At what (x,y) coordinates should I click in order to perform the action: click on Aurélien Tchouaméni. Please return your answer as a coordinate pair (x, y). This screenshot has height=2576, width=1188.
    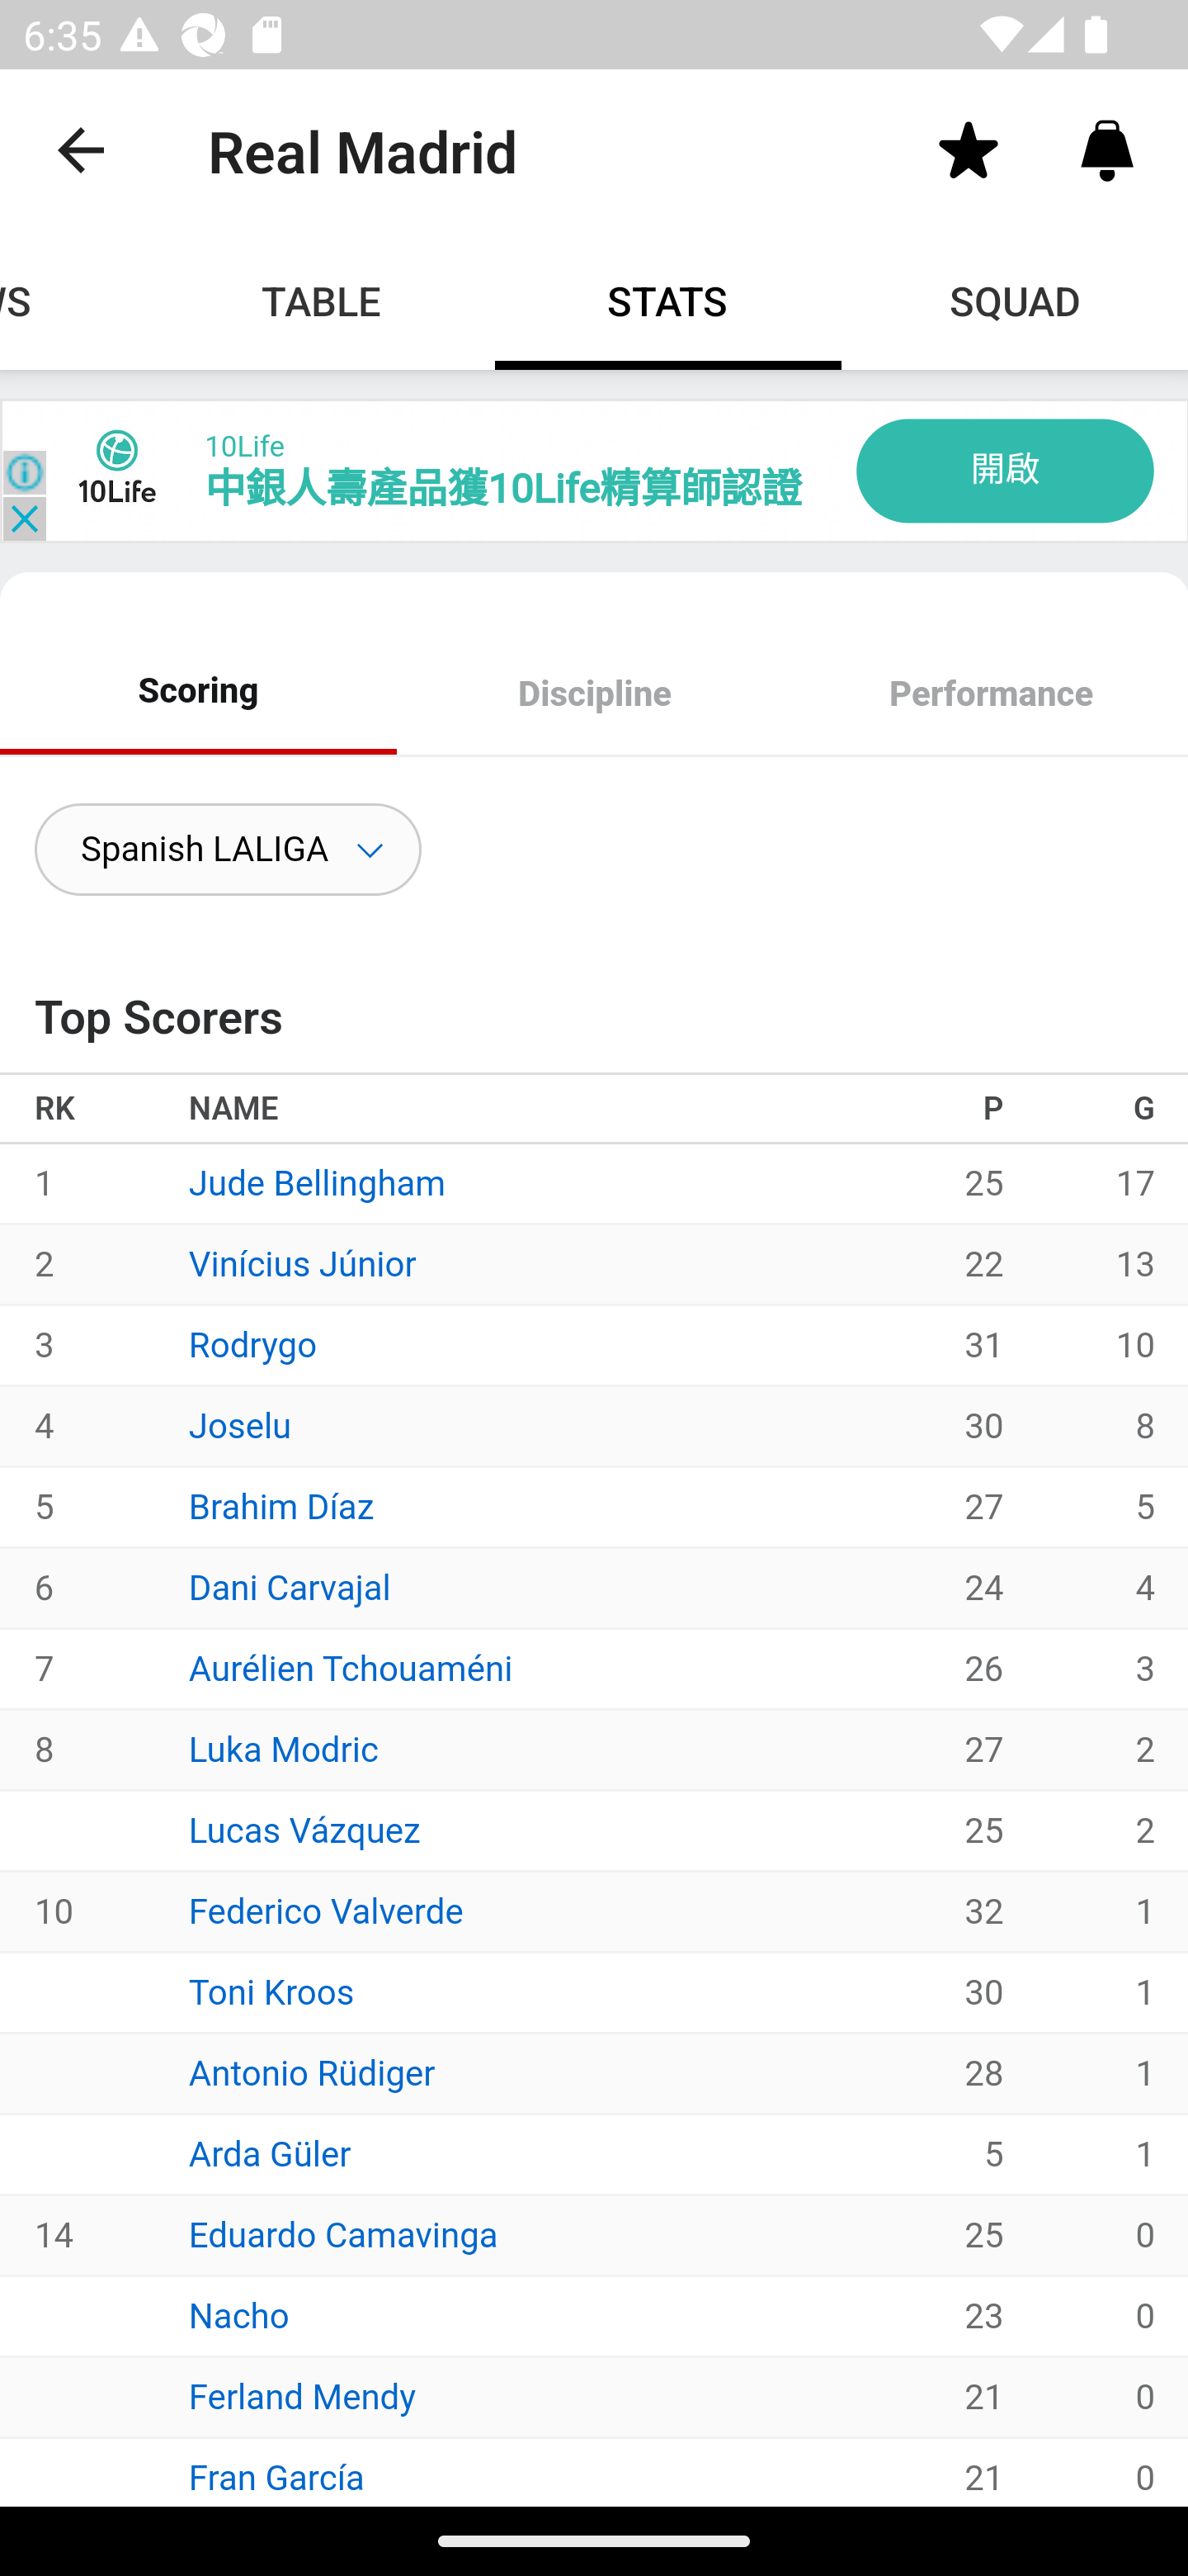
    Looking at the image, I should click on (351, 1668).